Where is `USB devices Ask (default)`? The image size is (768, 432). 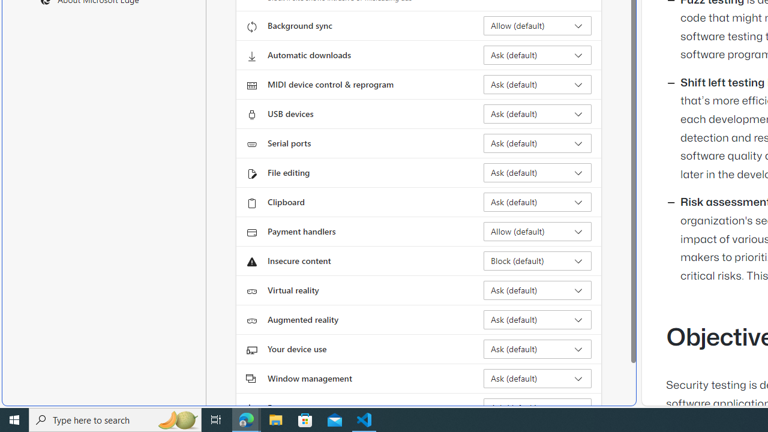
USB devices Ask (default) is located at coordinates (538, 114).